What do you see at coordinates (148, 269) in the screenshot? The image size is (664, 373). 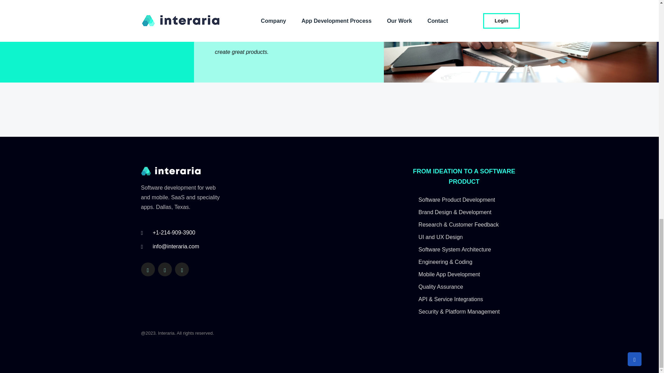 I see `LinkedIn` at bounding box center [148, 269].